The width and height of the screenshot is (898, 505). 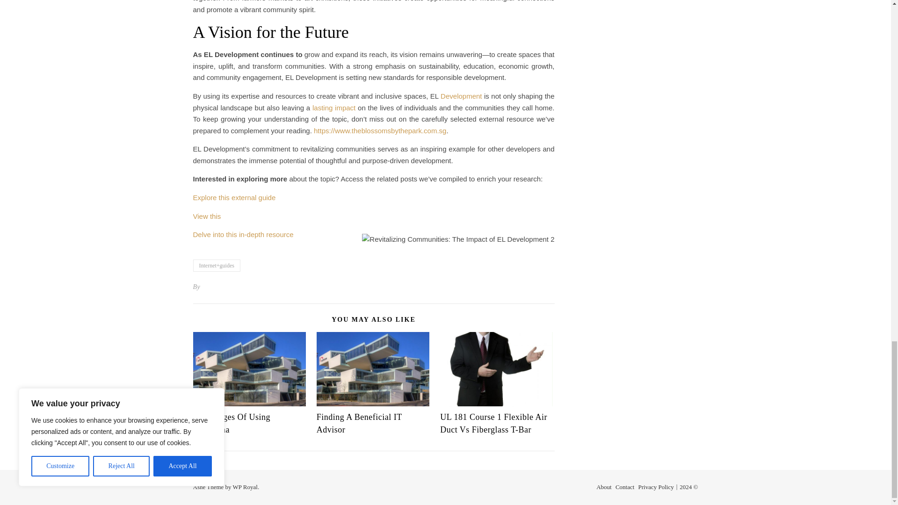 I want to click on UL 181 Course 1 Flexible Air Duct Vs Fiberglass T-Bar, so click(x=493, y=423).